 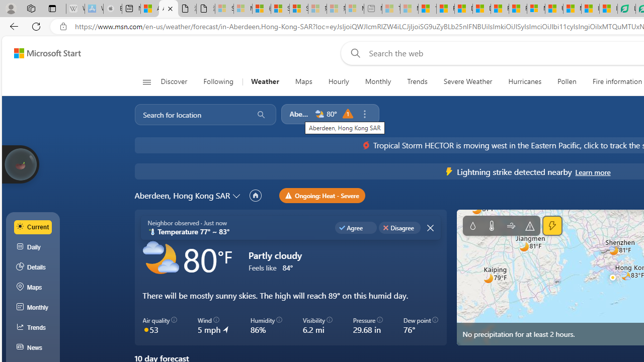 I want to click on Hurricanes, so click(x=524, y=81).